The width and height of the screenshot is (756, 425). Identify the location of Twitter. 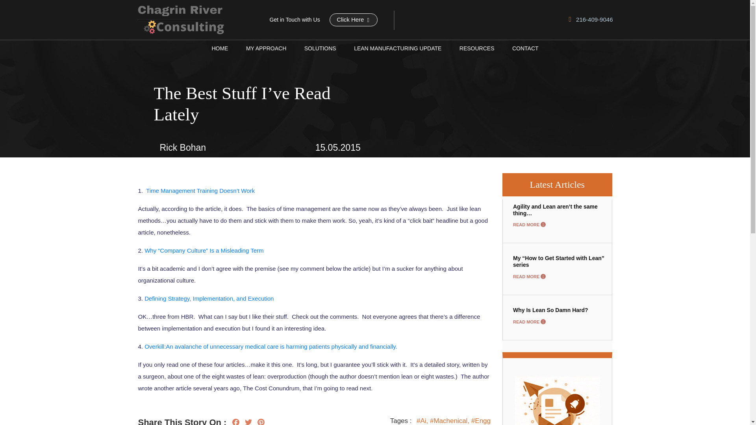
(248, 421).